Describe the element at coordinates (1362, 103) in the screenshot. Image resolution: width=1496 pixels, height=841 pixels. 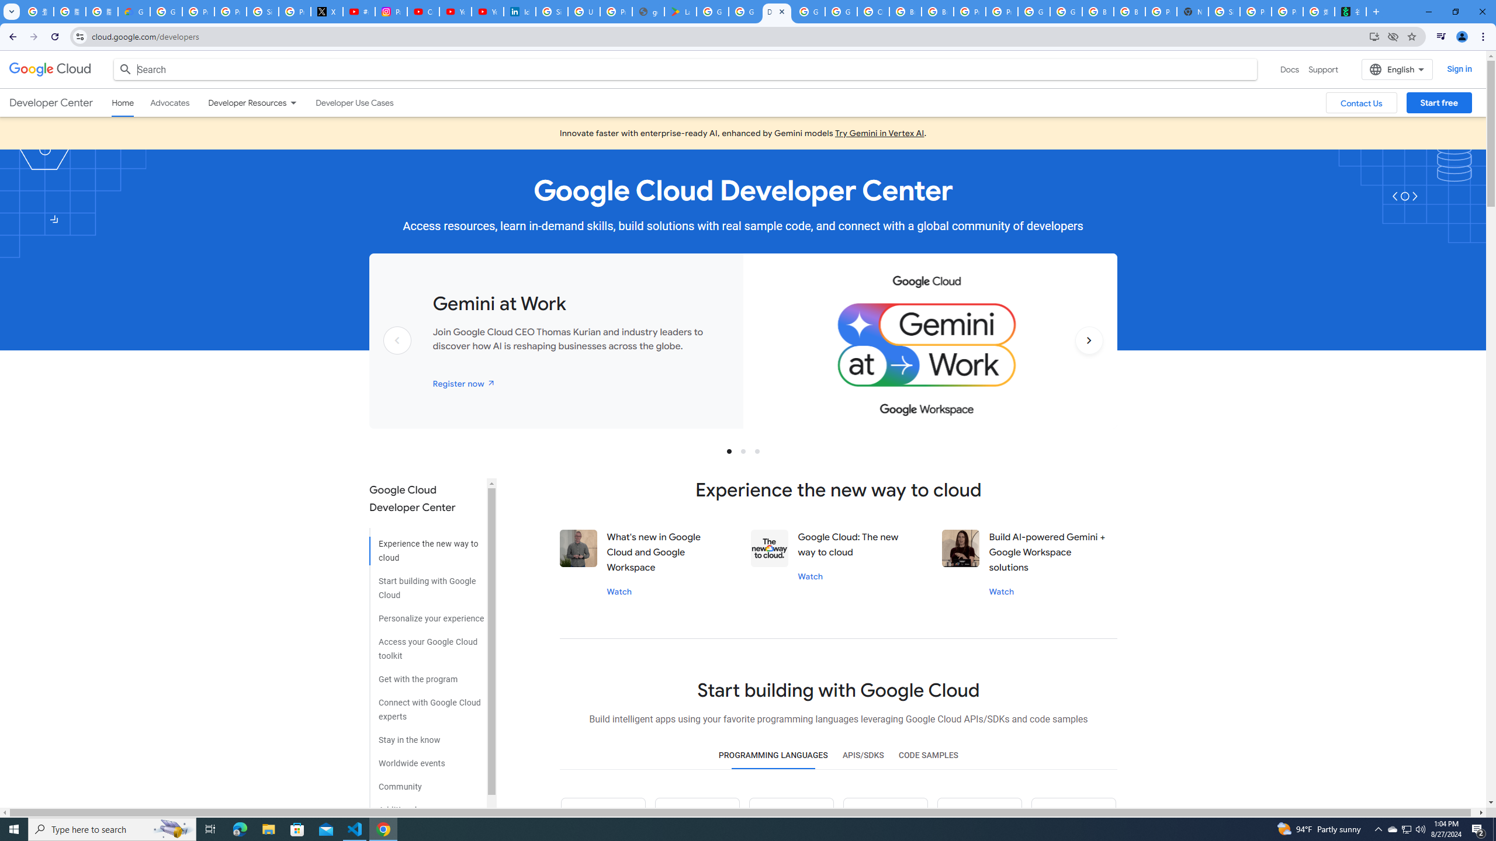
I see `Contact Us` at that location.